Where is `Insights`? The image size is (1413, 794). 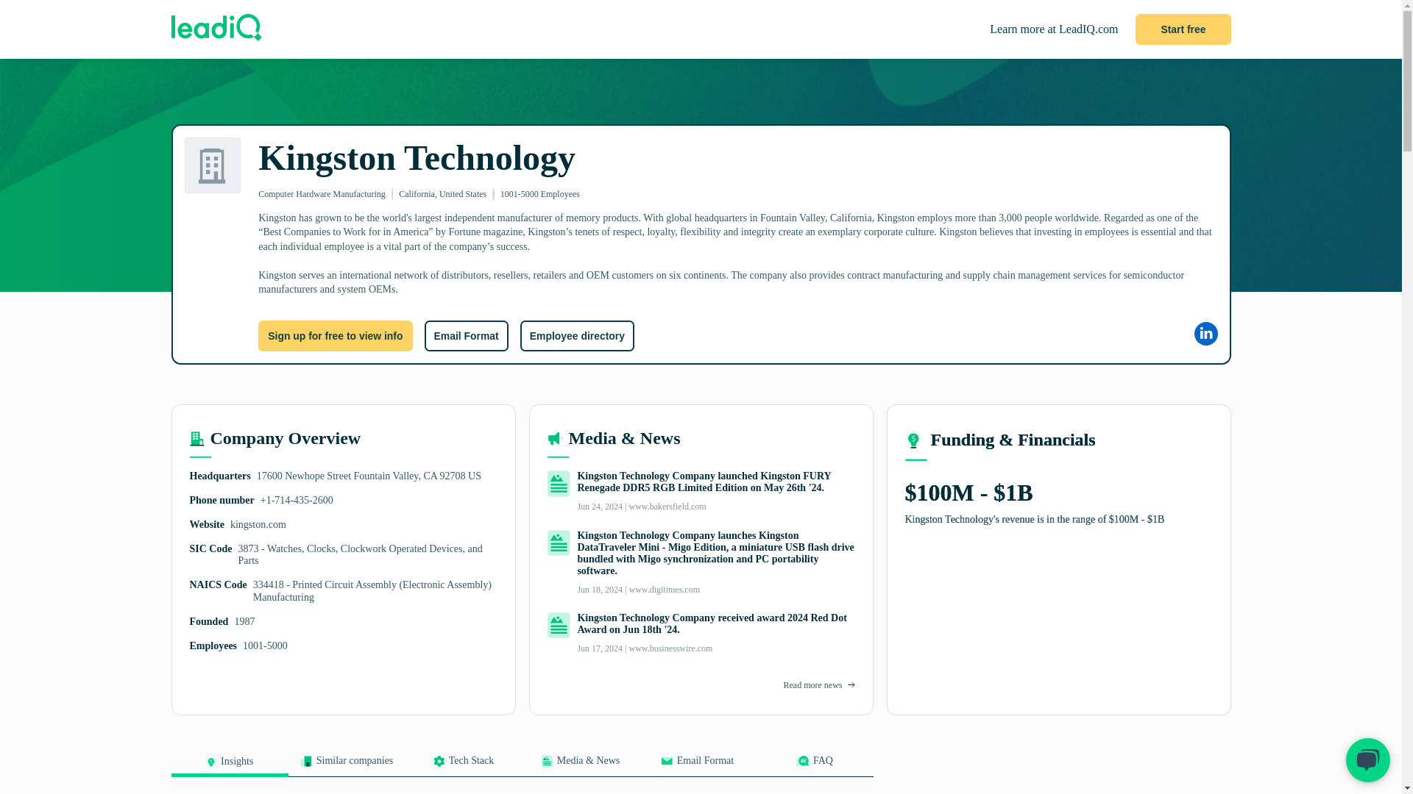
Insights is located at coordinates (230, 766).